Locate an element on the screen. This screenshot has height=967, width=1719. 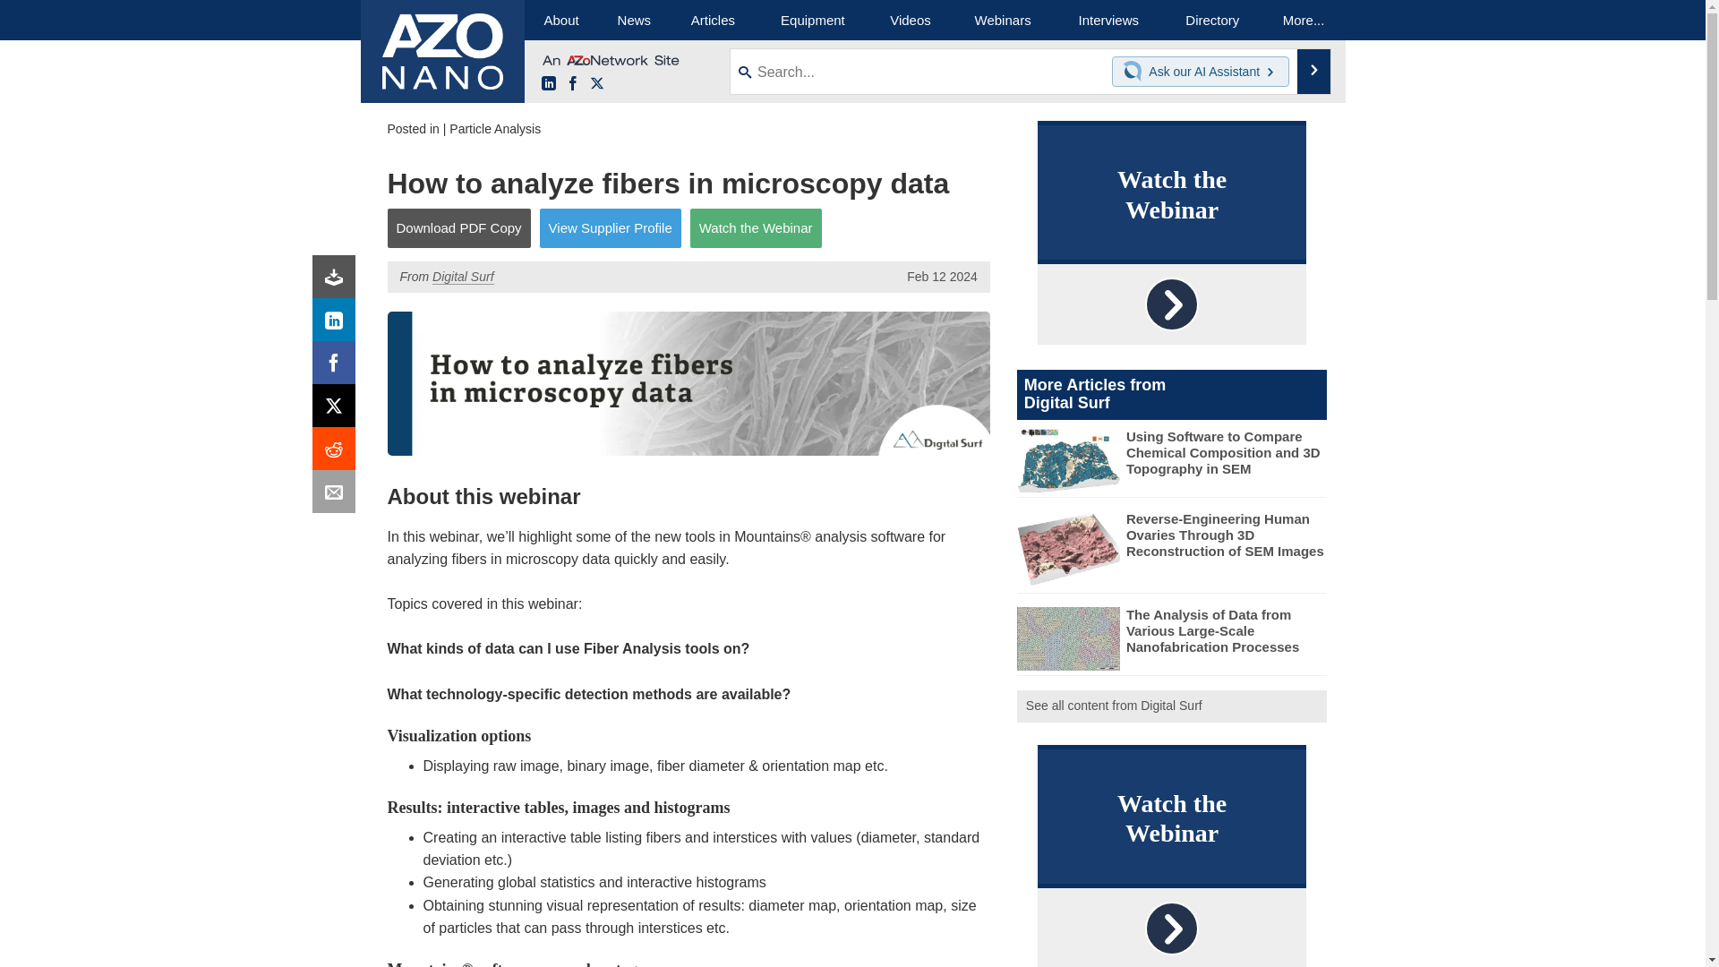
Reddit is located at coordinates (338, 453).